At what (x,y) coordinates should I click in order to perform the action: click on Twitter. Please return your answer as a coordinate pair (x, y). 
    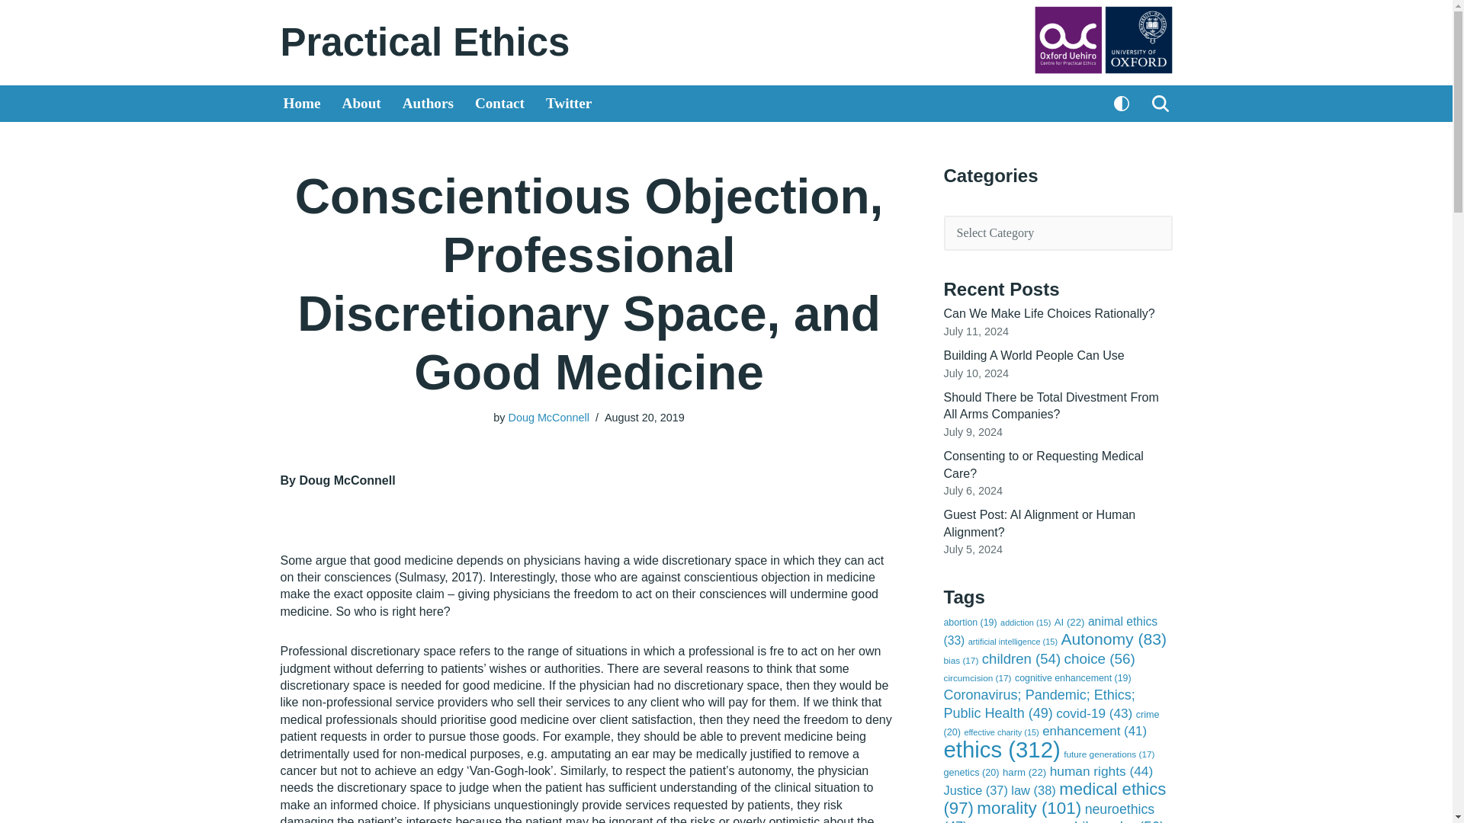
    Looking at the image, I should click on (569, 104).